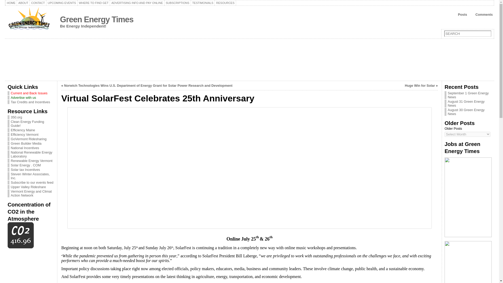 This screenshot has width=503, height=283. What do you see at coordinates (203, 3) in the screenshot?
I see `TESTIMONIALS` at bounding box center [203, 3].